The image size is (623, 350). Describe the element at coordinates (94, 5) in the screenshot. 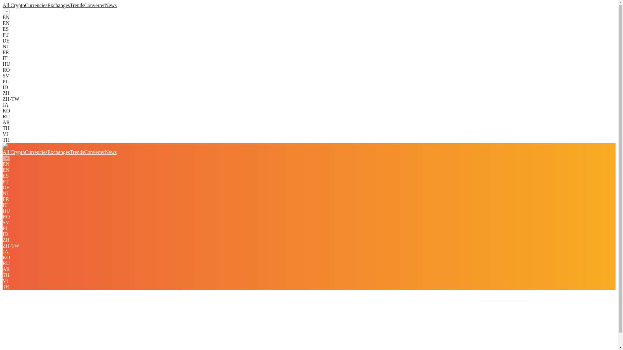

I see `Converter` at that location.